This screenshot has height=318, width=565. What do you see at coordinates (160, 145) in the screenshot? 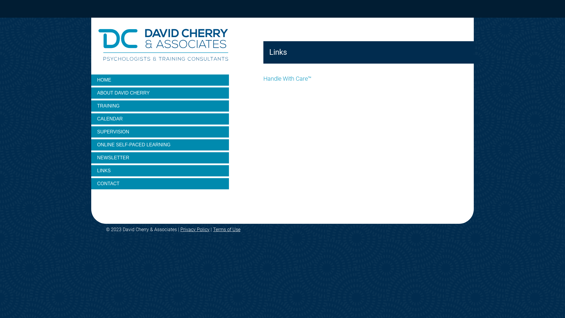
I see `ONLINE SELF-PACED LEARNING` at bounding box center [160, 145].